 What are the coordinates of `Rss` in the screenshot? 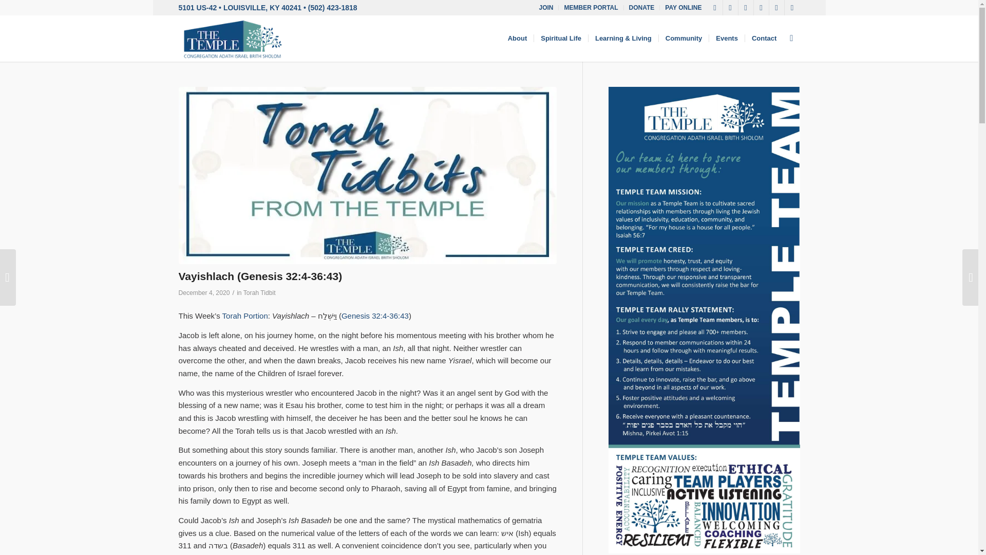 It's located at (792, 8).